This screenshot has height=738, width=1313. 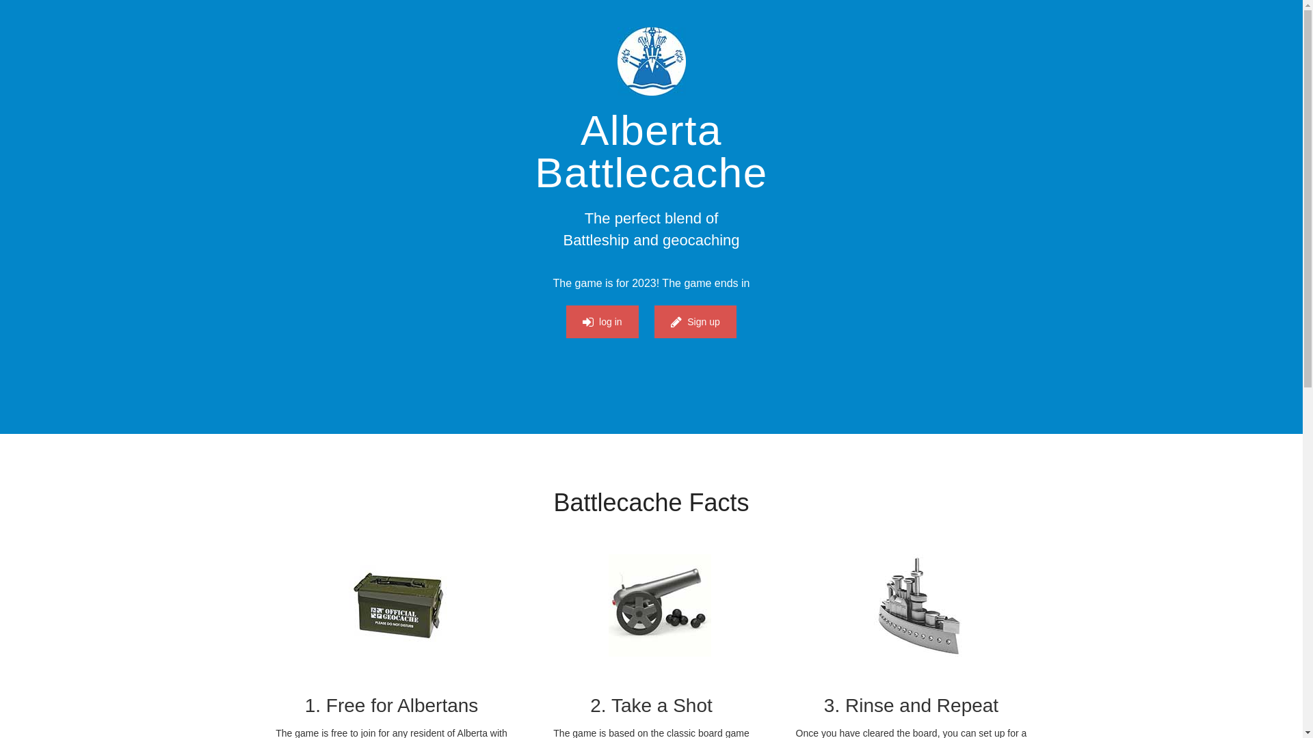 What do you see at coordinates (602, 321) in the screenshot?
I see `  log in` at bounding box center [602, 321].